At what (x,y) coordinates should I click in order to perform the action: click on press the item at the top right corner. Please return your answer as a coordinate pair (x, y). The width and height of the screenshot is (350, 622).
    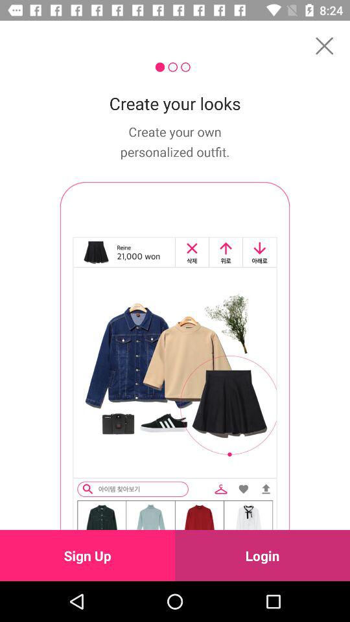
    Looking at the image, I should click on (324, 45).